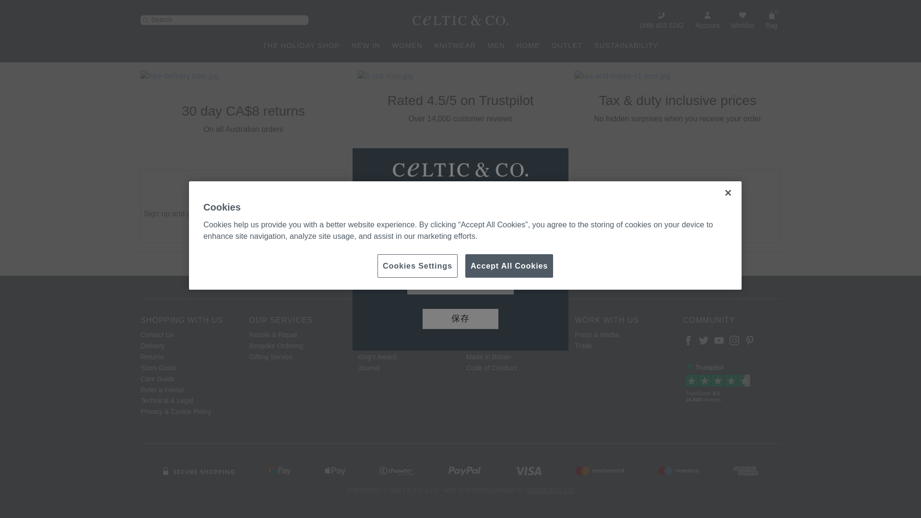  What do you see at coordinates (734, 341) in the screenshot?
I see `Instagram` at bounding box center [734, 341].